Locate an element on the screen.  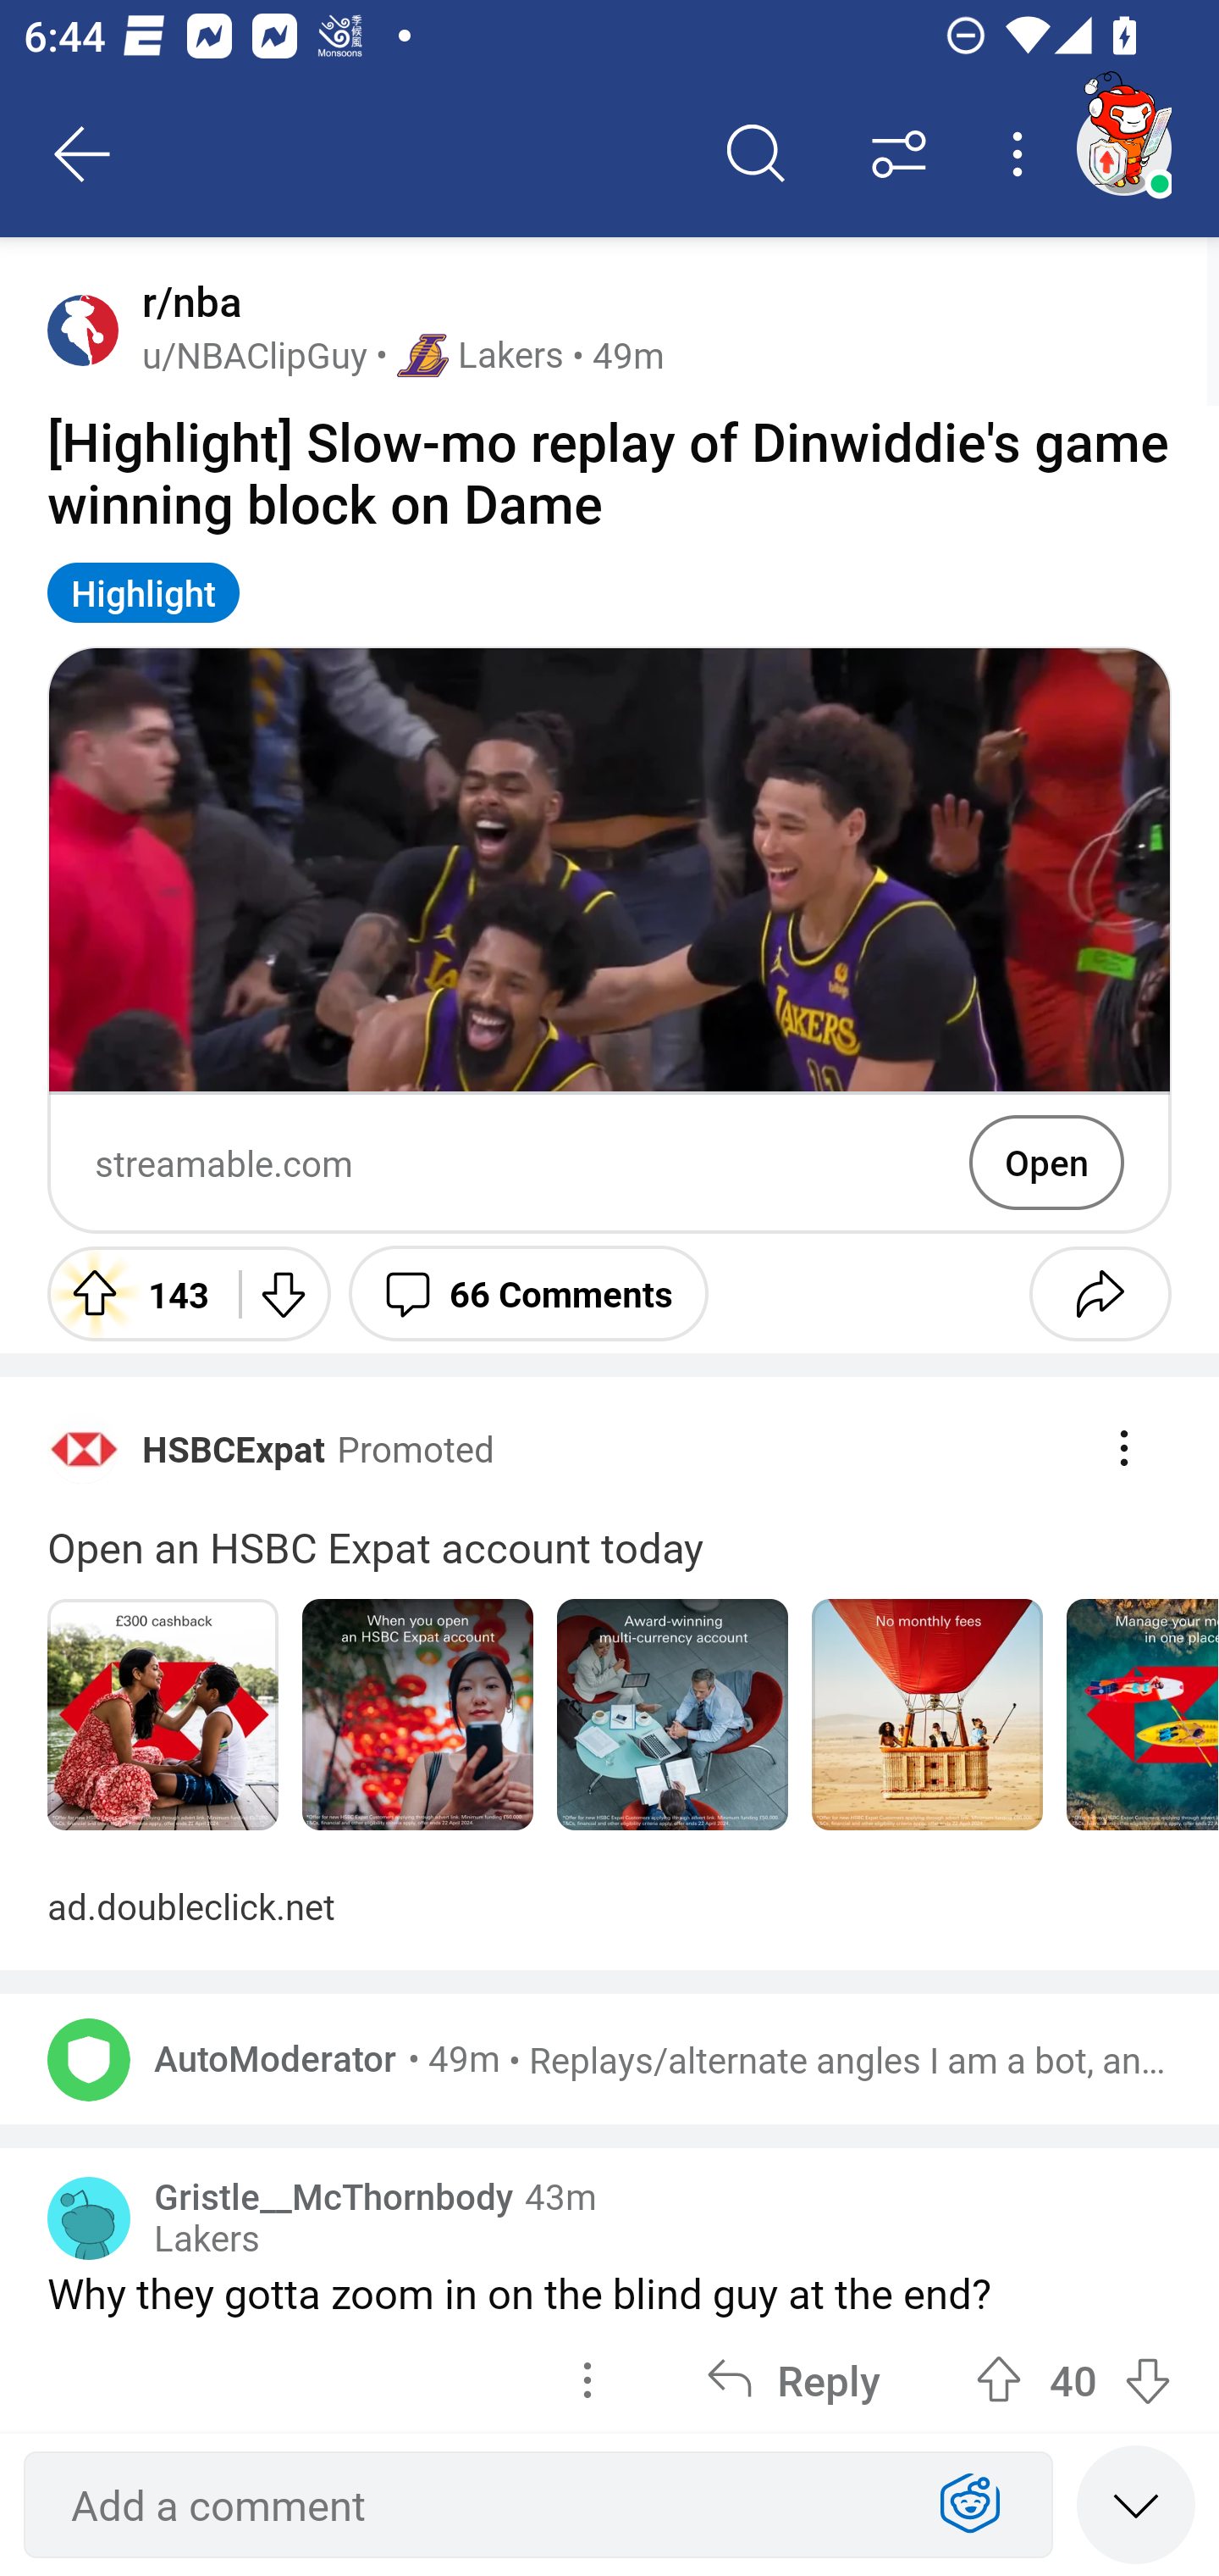
Upvote 143 is located at coordinates (131, 1293).